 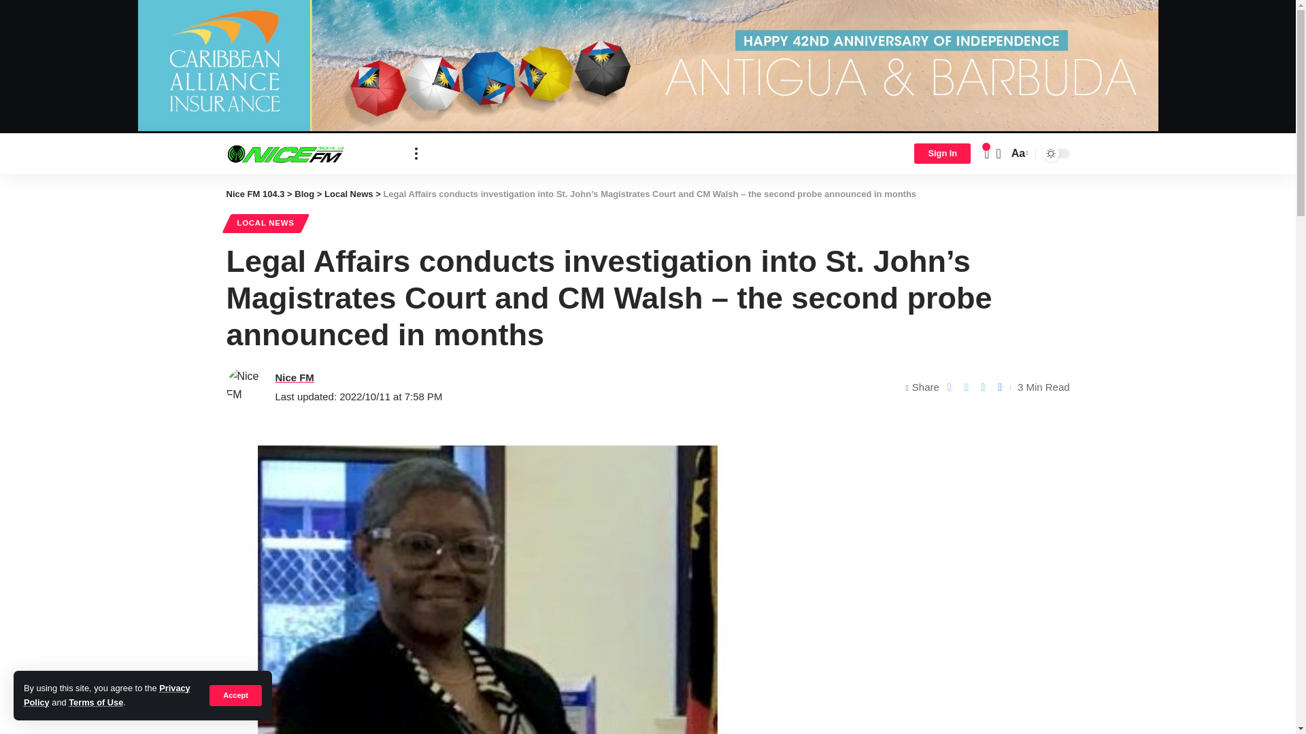 I want to click on Sign In, so click(x=942, y=153).